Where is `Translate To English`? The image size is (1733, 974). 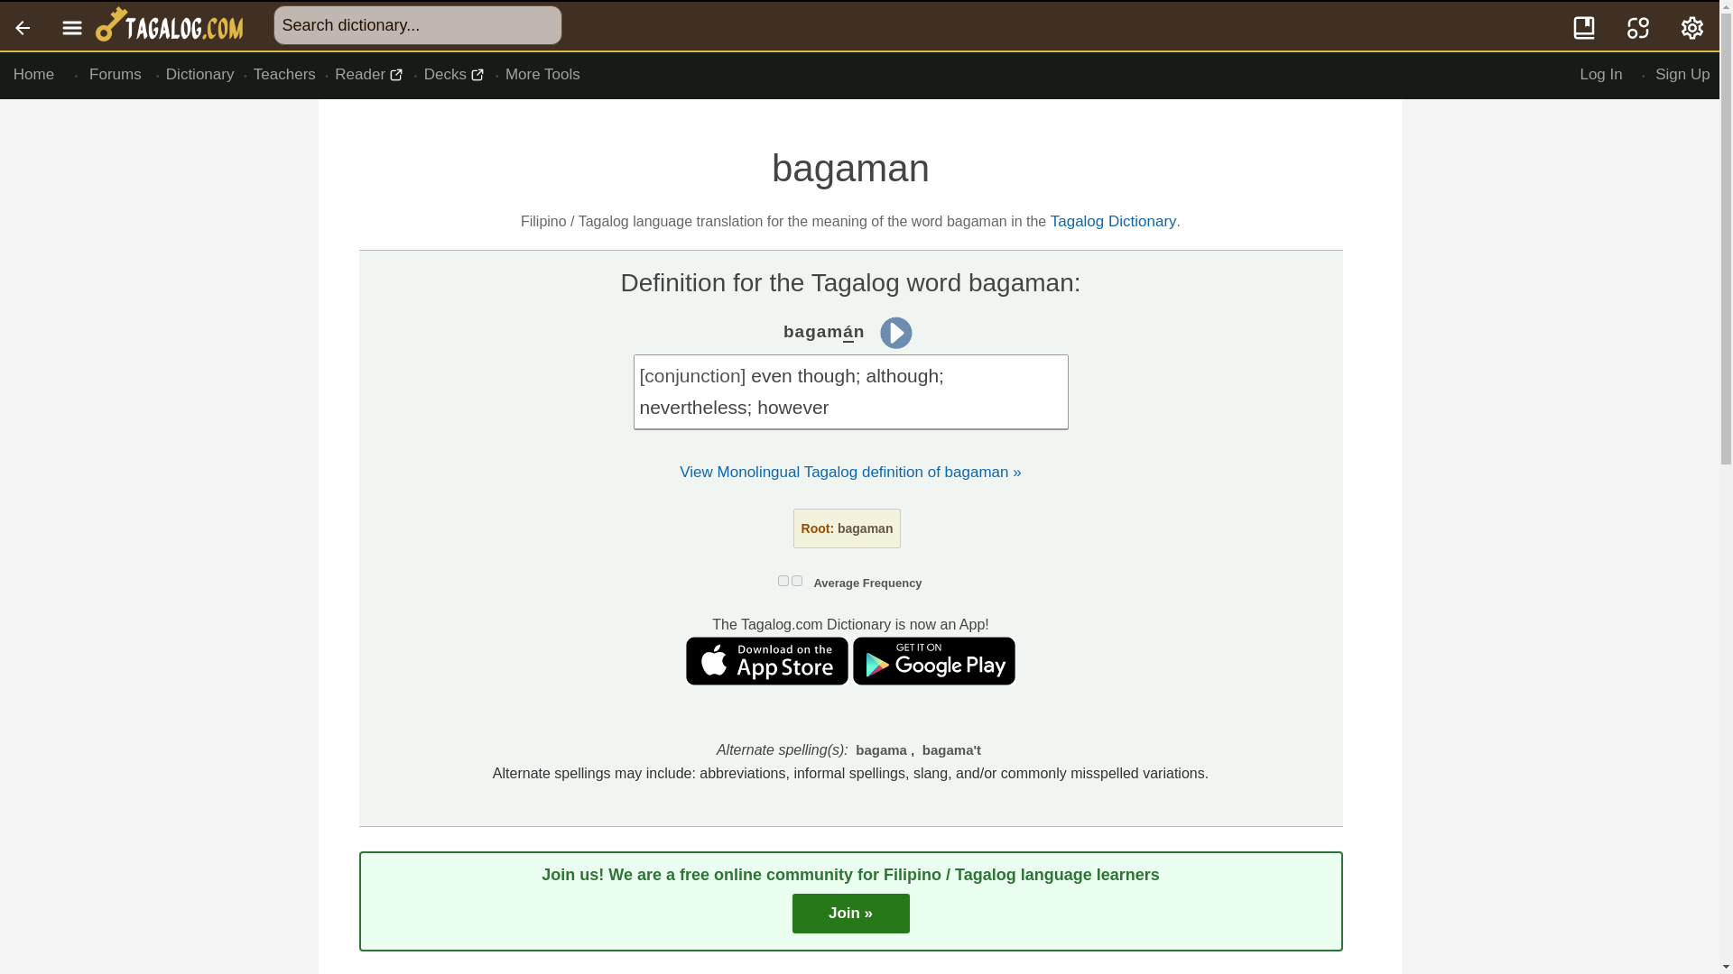 Translate To English is located at coordinates (1638, 26).